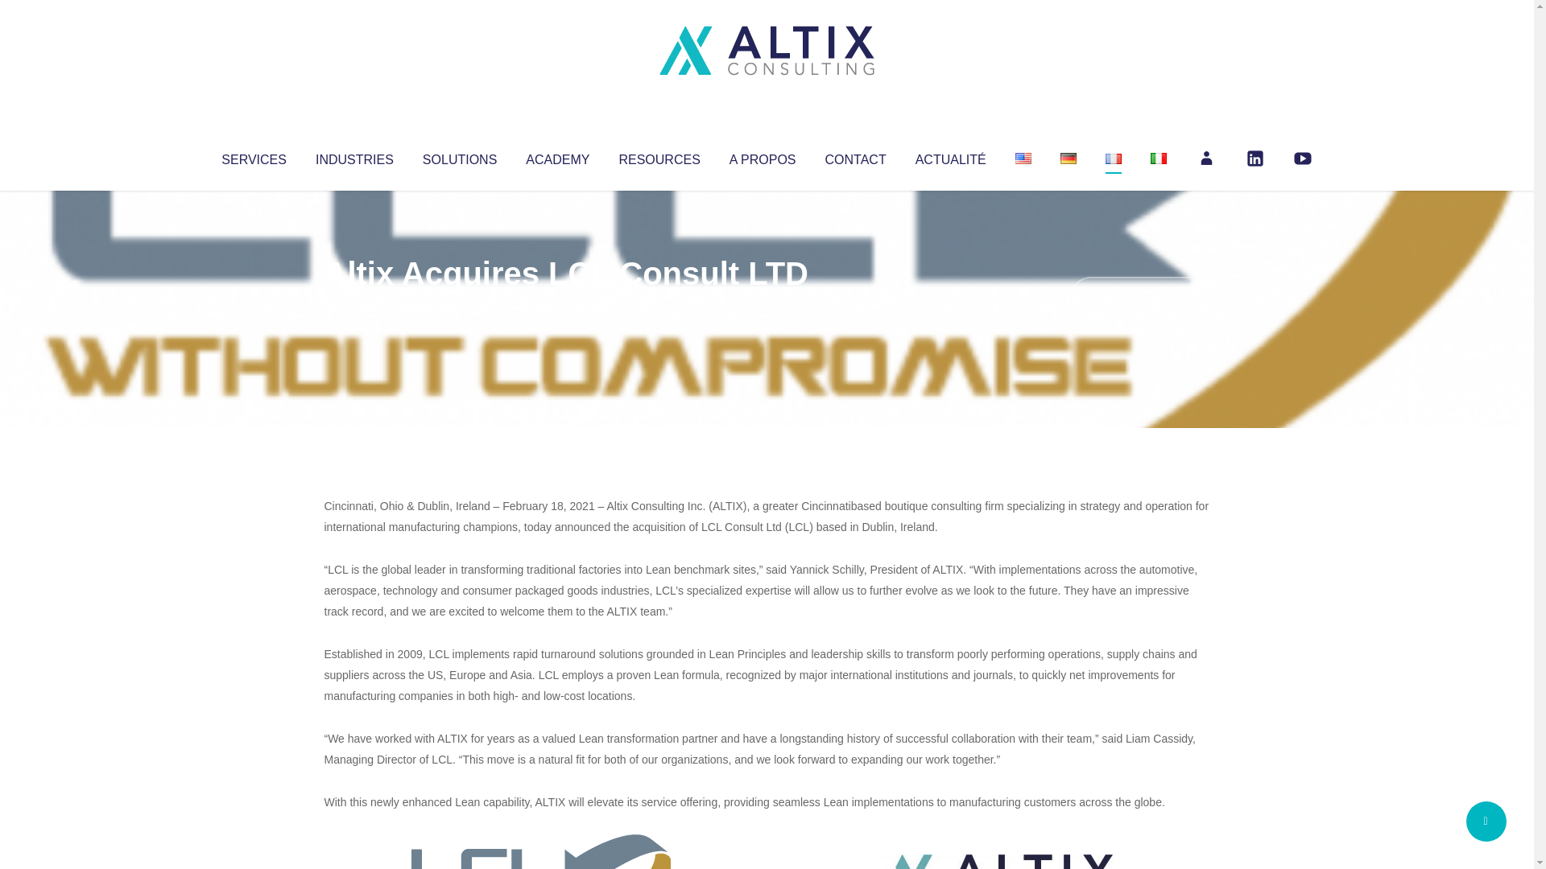 This screenshot has height=869, width=1546. Describe the element at coordinates (1140, 294) in the screenshot. I see `No Comments` at that location.